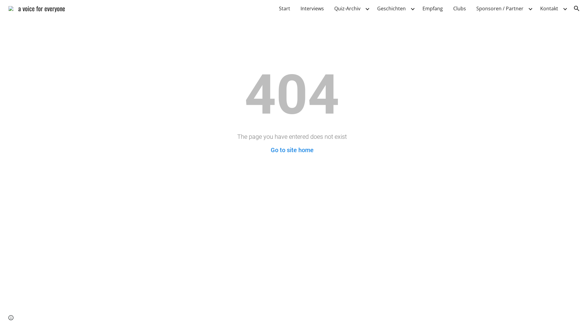 Image resolution: width=584 pixels, height=328 pixels. What do you see at coordinates (292, 150) in the screenshot?
I see `Go to site home` at bounding box center [292, 150].